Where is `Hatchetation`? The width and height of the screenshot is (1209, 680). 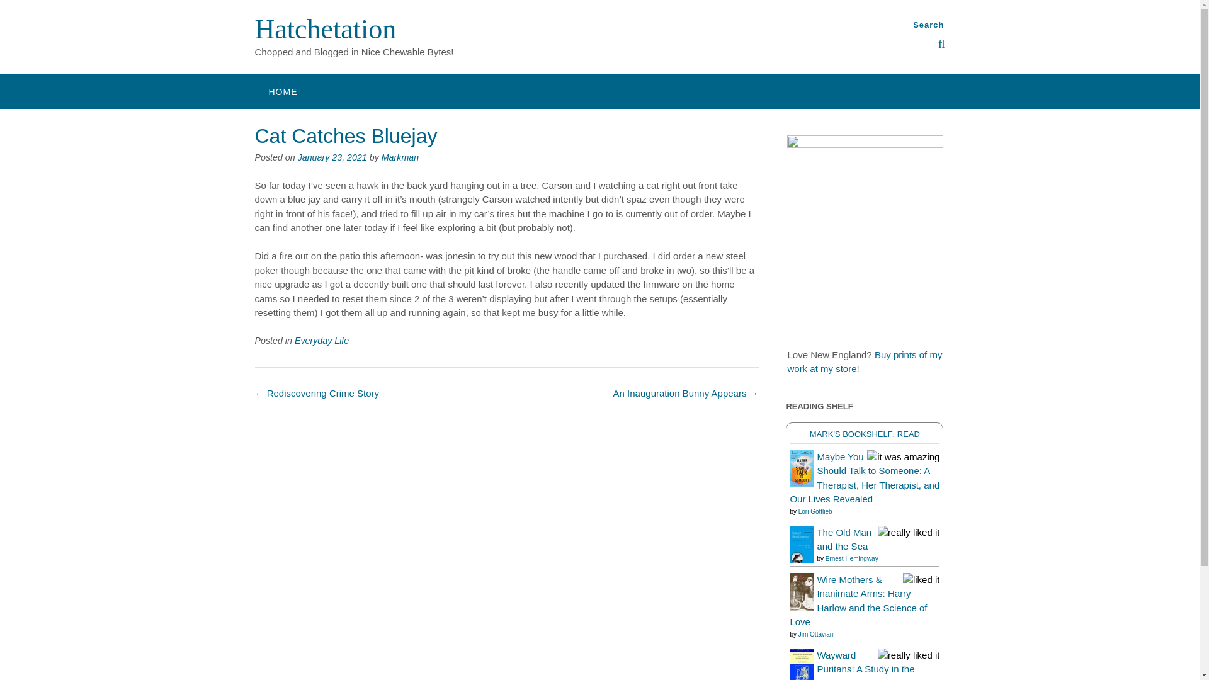 Hatchetation is located at coordinates (325, 29).